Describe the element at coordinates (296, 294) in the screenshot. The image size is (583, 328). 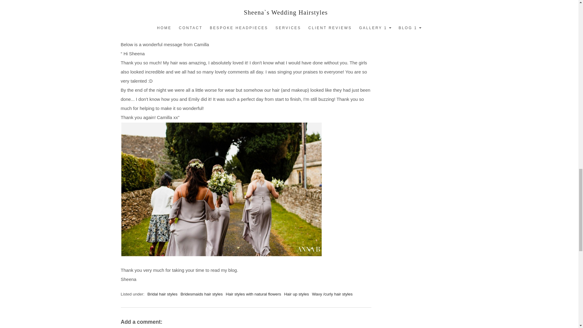
I see `Hair up styles` at that location.